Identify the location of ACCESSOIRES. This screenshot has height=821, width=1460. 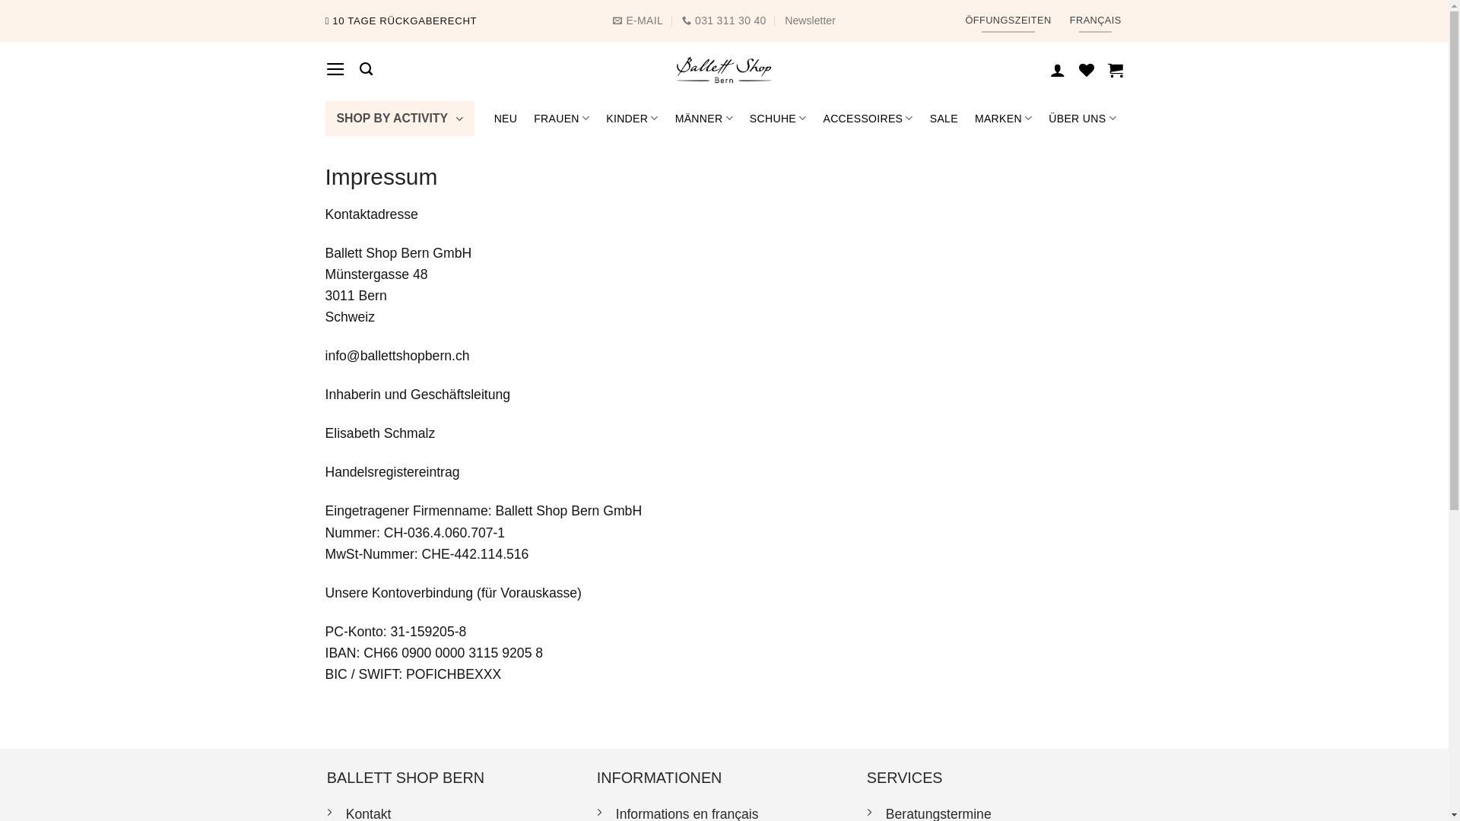
(868, 119).